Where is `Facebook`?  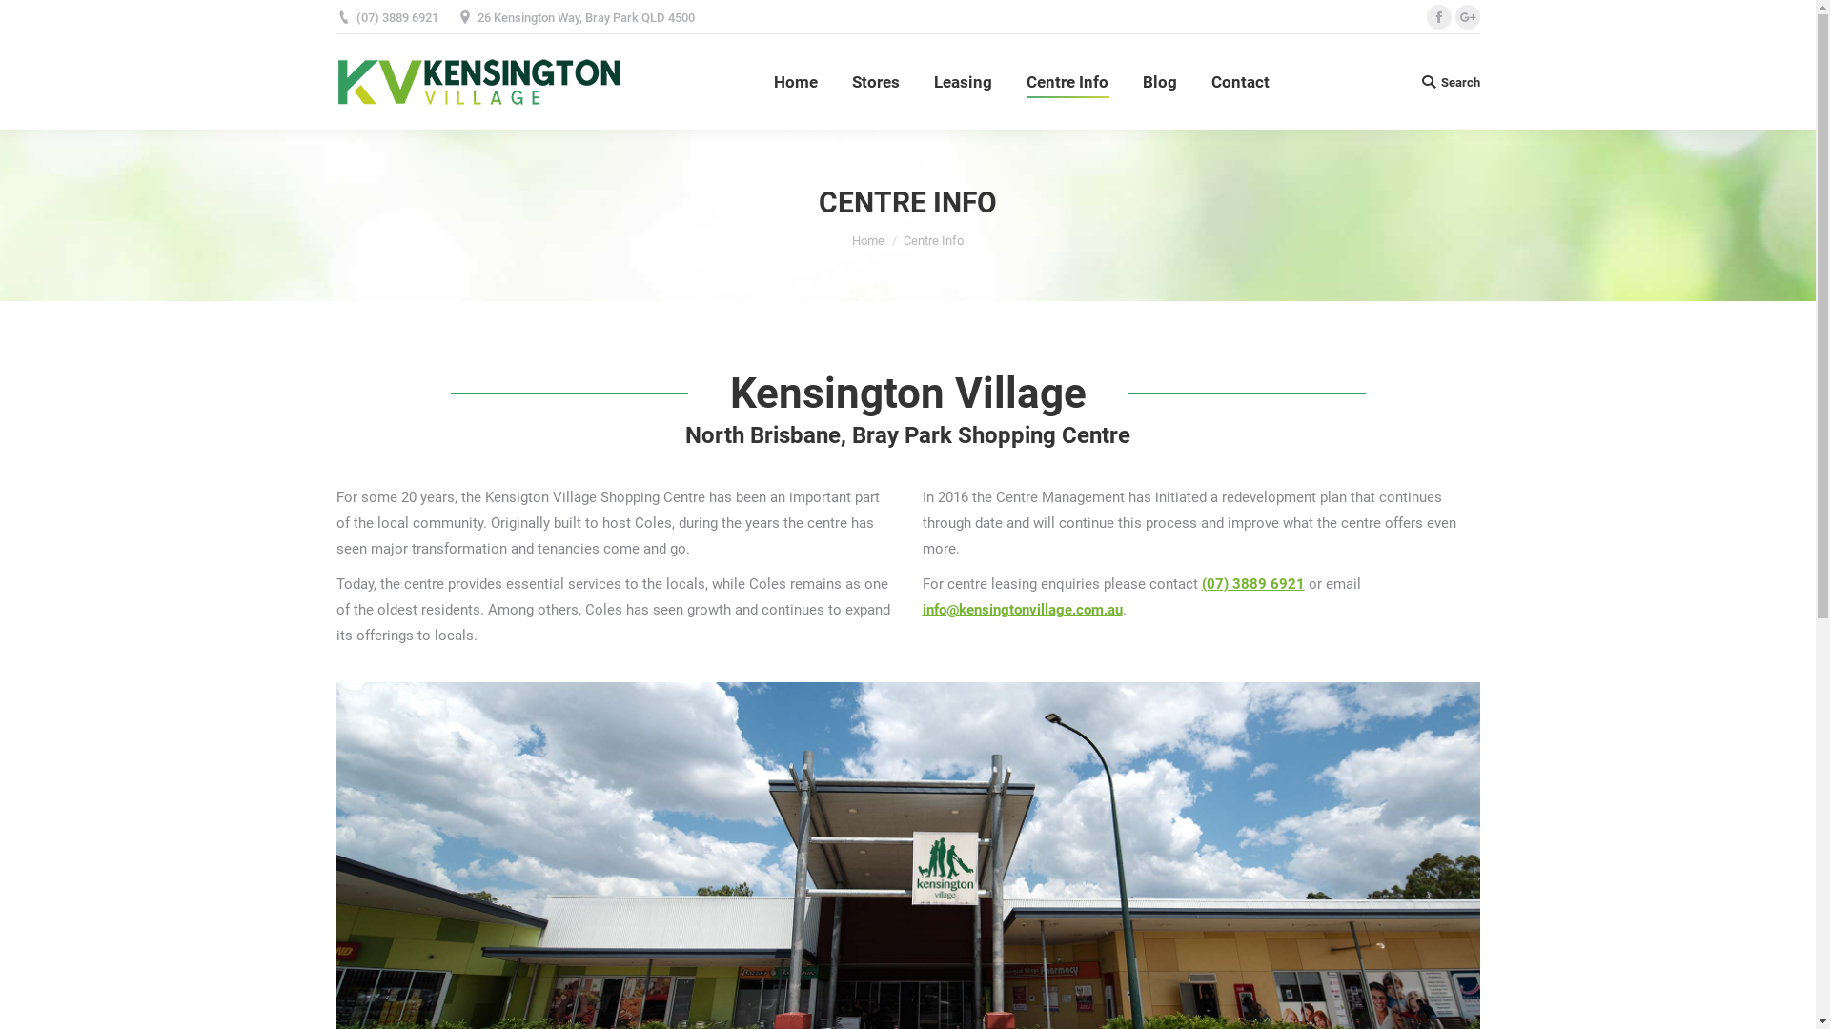 Facebook is located at coordinates (1438, 17).